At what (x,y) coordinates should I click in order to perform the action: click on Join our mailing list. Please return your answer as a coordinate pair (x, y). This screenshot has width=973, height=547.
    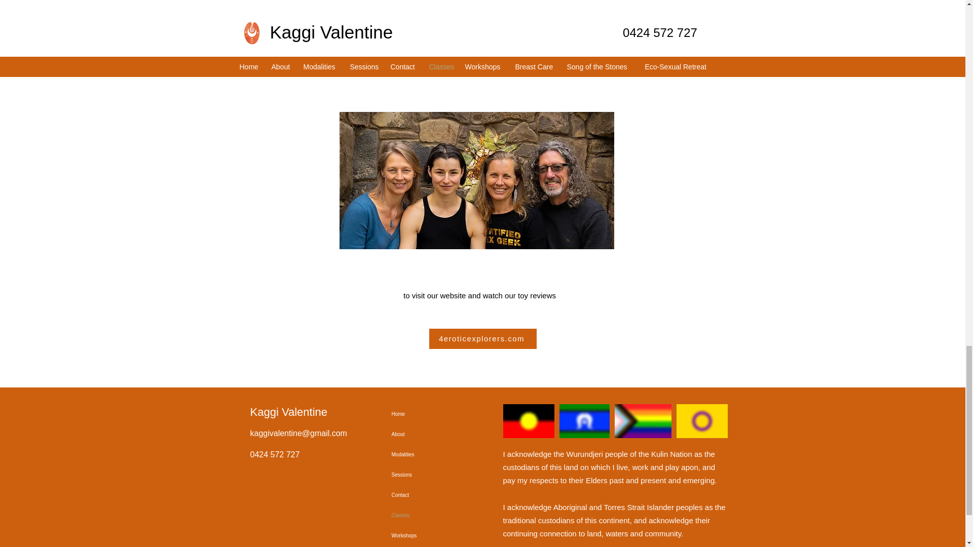
    Looking at the image, I should click on (476, 50).